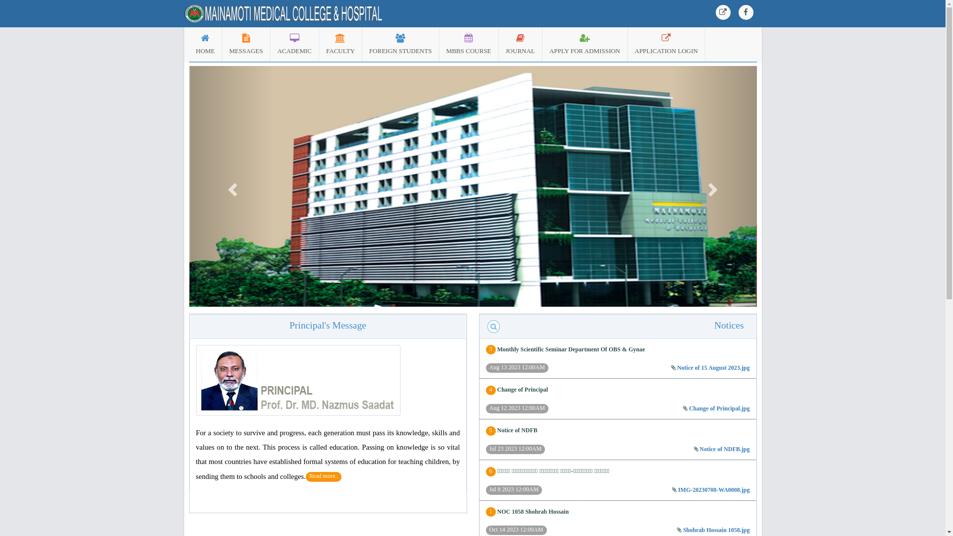 The width and height of the screenshot is (953, 536). What do you see at coordinates (713, 367) in the screenshot?
I see `Notice of 15 August 2023.jpg` at bounding box center [713, 367].